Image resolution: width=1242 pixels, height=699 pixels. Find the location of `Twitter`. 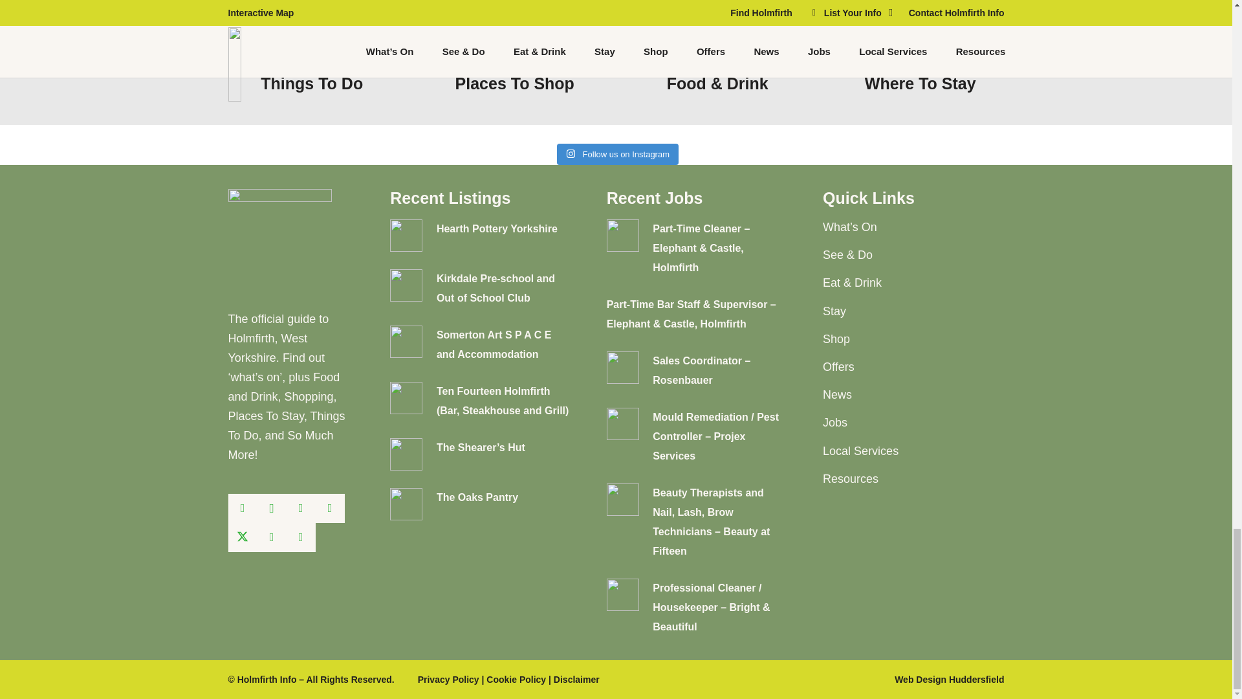

Twitter is located at coordinates (242, 537).